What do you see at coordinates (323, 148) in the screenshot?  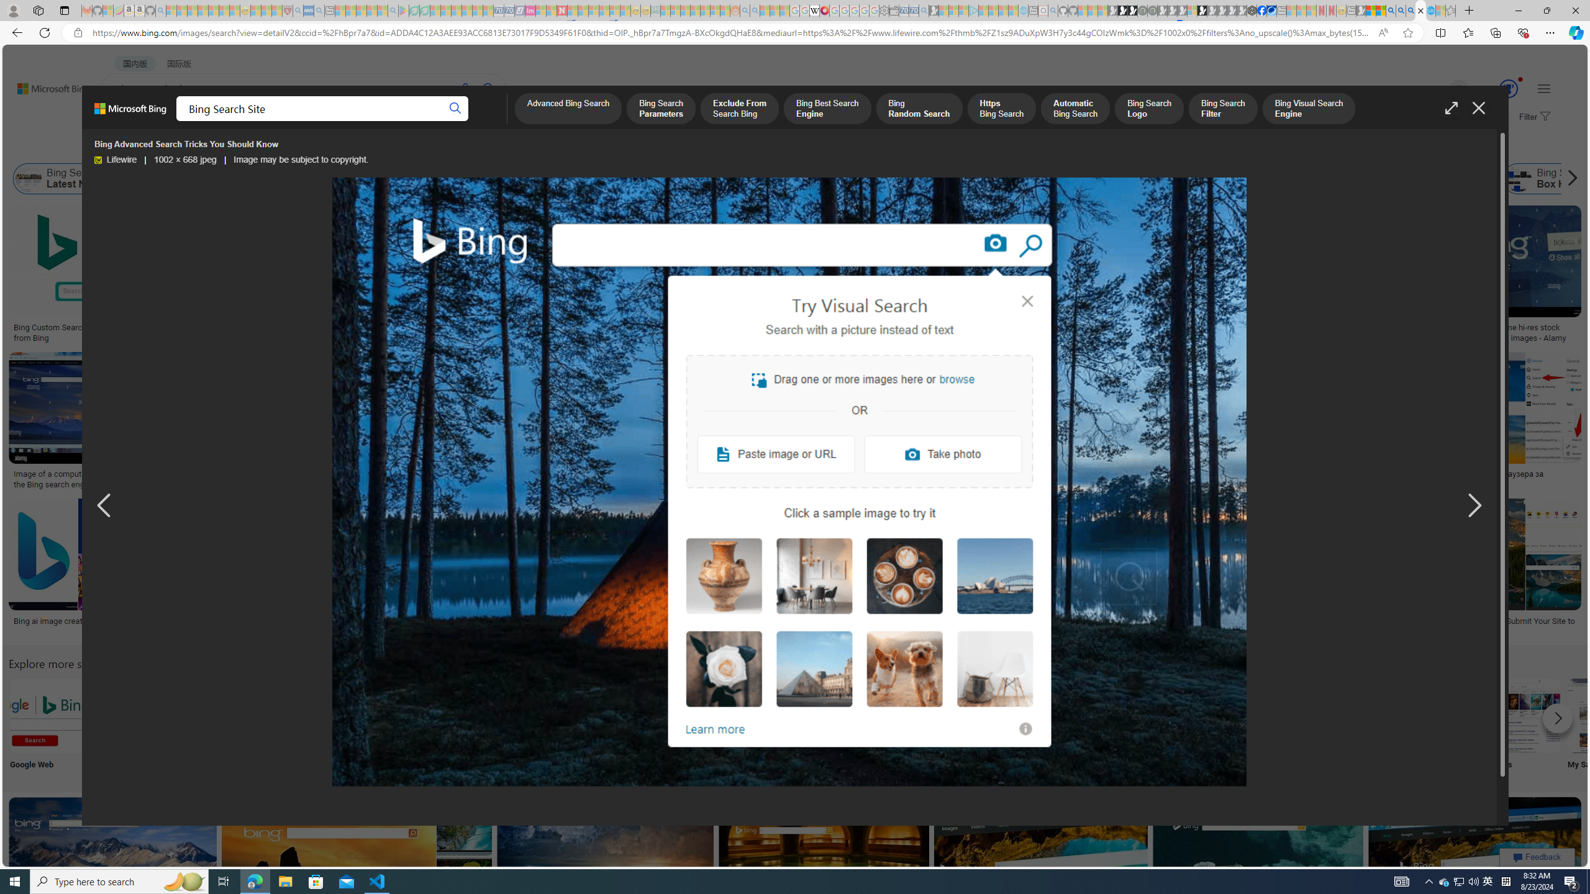 I see `People` at bounding box center [323, 148].